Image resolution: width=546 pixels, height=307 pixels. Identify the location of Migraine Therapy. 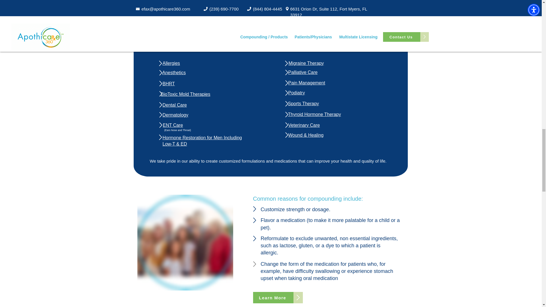
(306, 63).